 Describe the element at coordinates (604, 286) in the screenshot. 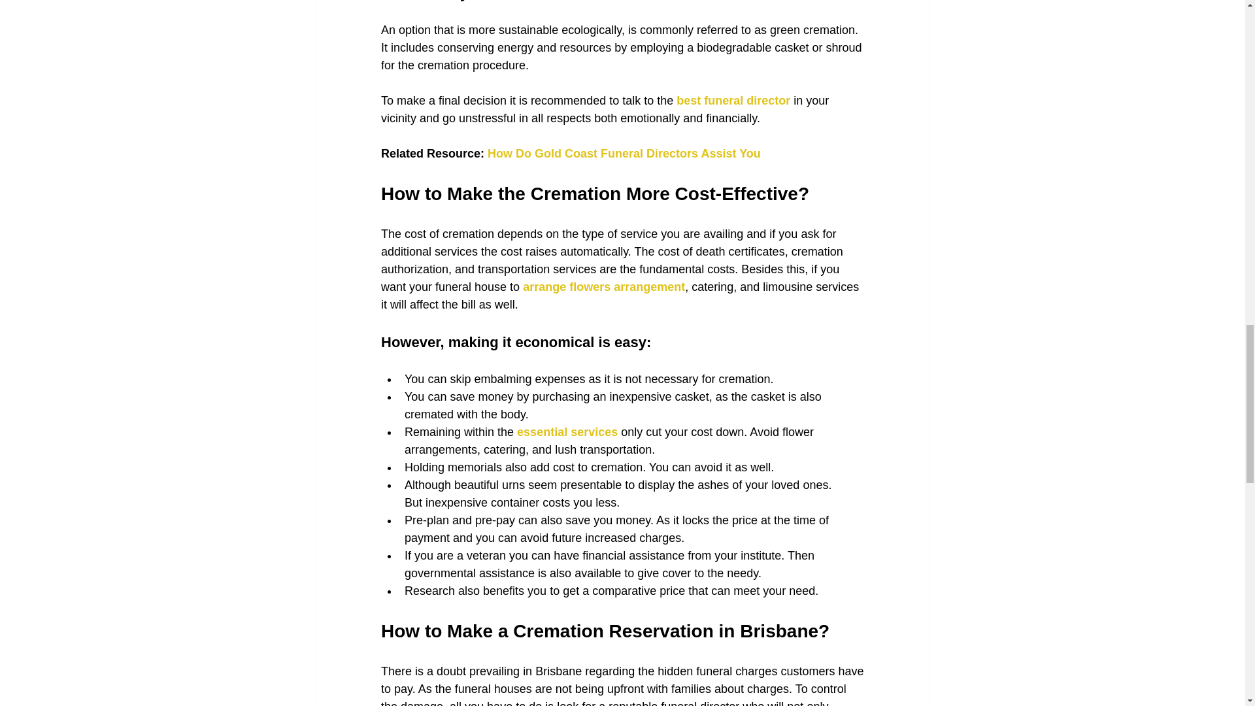

I see `arrange flowers arrangement` at that location.